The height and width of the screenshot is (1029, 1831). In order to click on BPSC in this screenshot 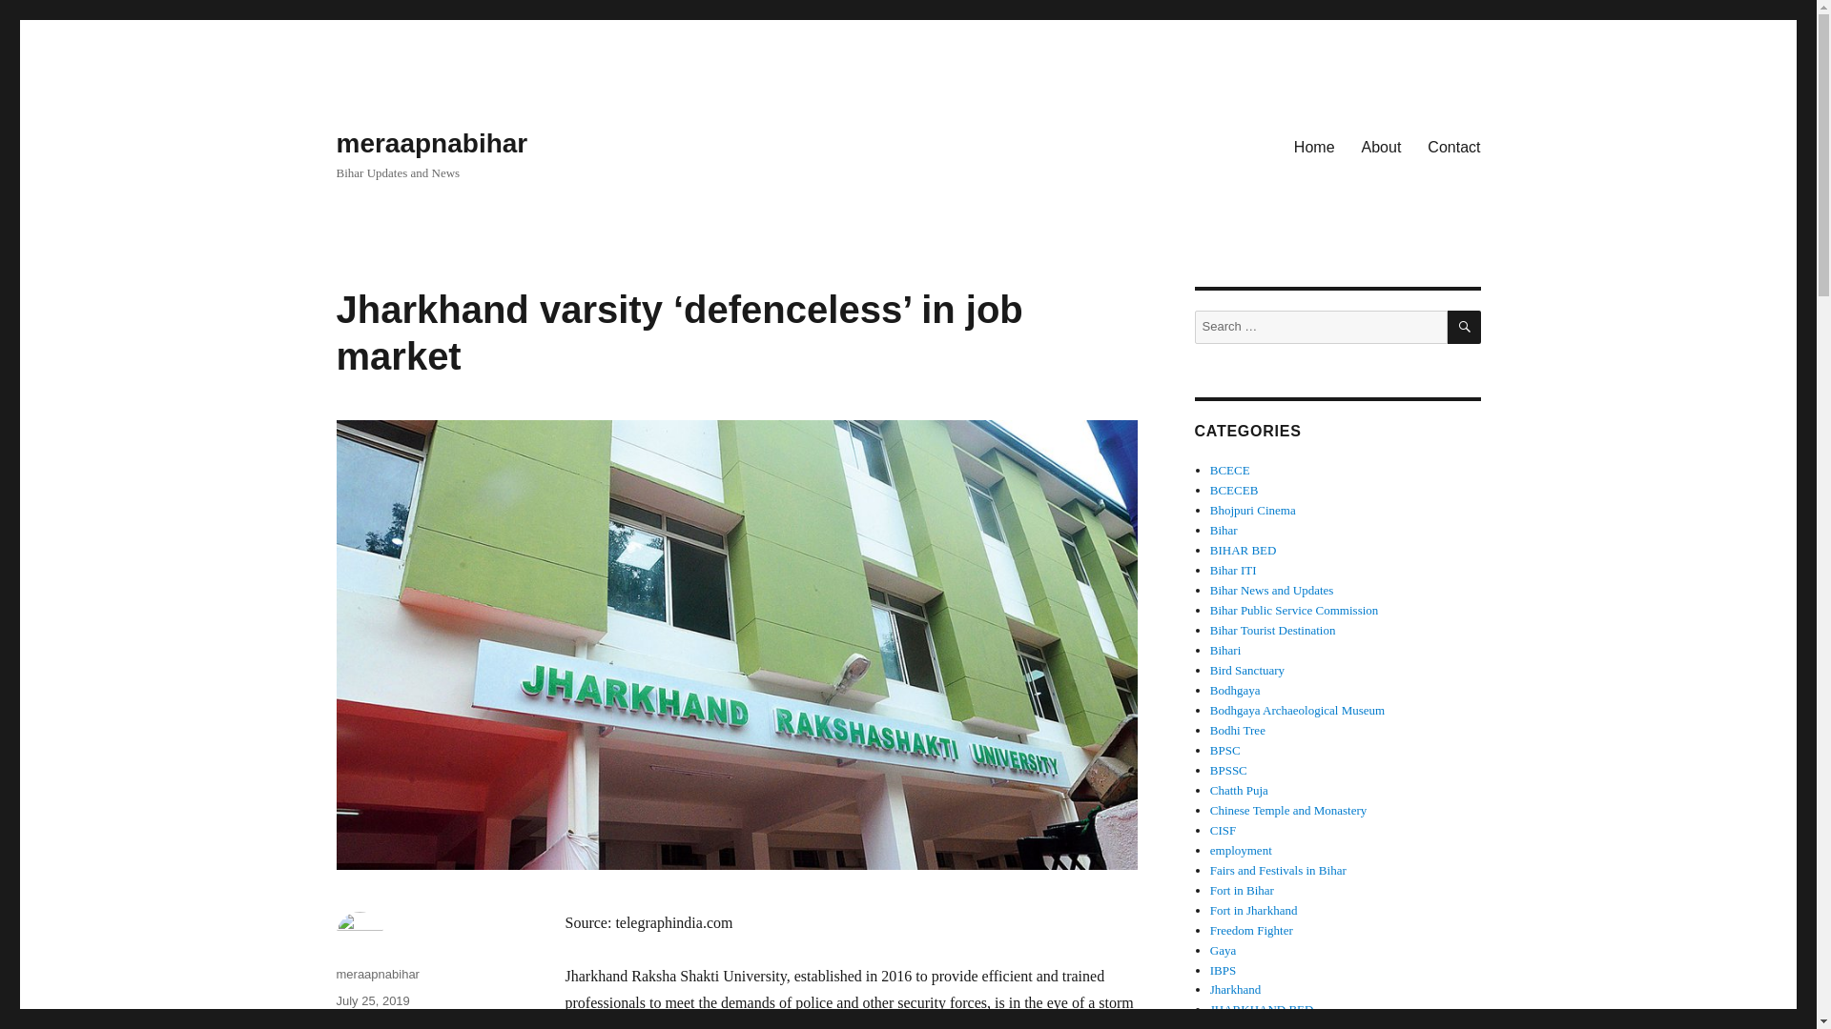, I will do `click(1225, 749)`.